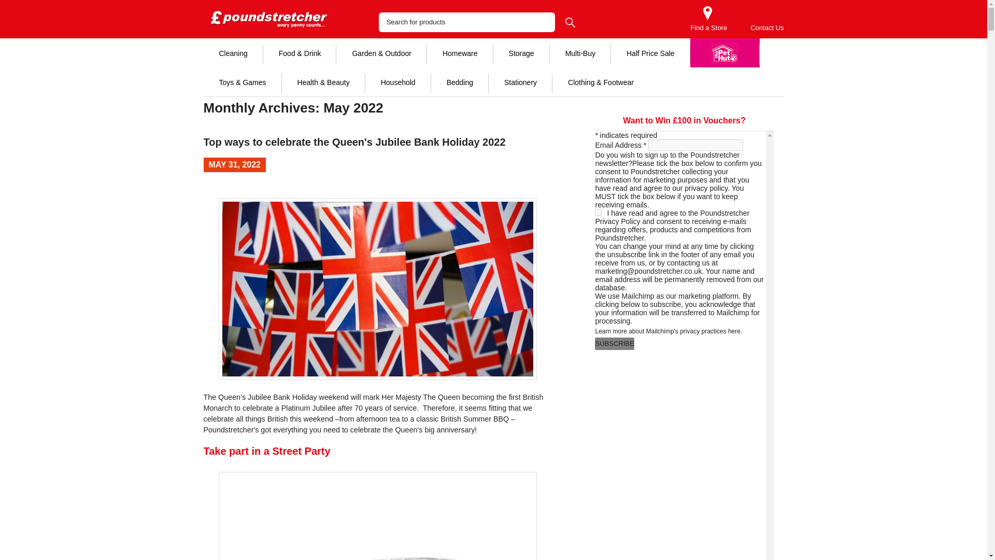 Image resolution: width=995 pixels, height=560 pixels. I want to click on SEARCH, so click(570, 22).